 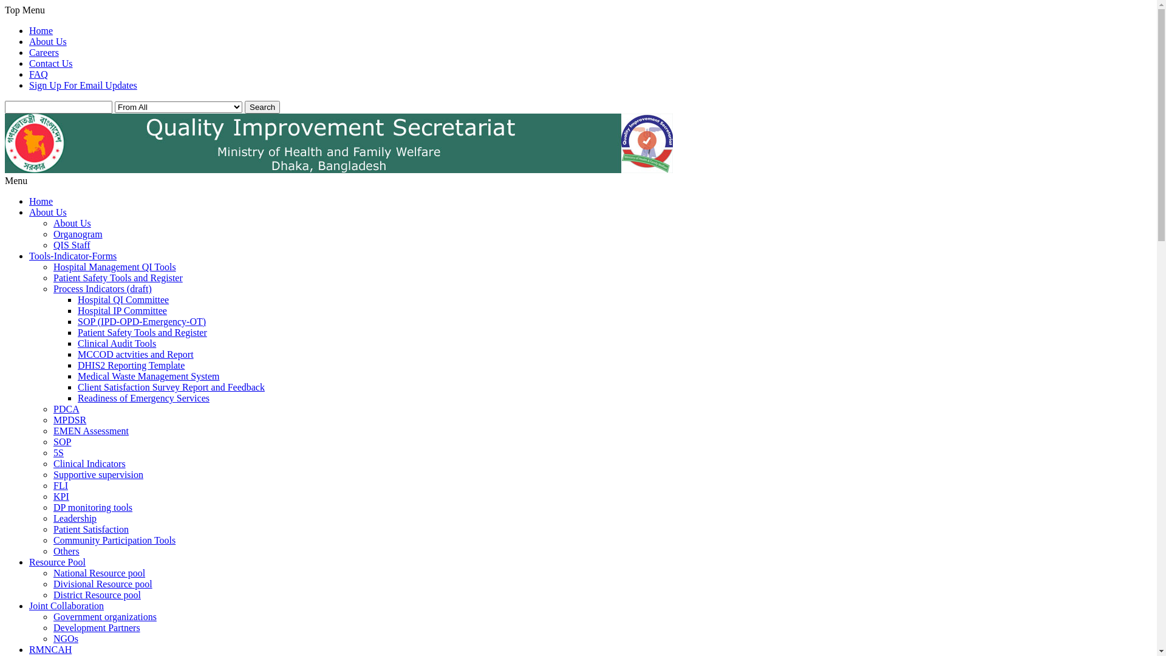 What do you see at coordinates (93, 508) in the screenshot?
I see `DP monitoring tools` at bounding box center [93, 508].